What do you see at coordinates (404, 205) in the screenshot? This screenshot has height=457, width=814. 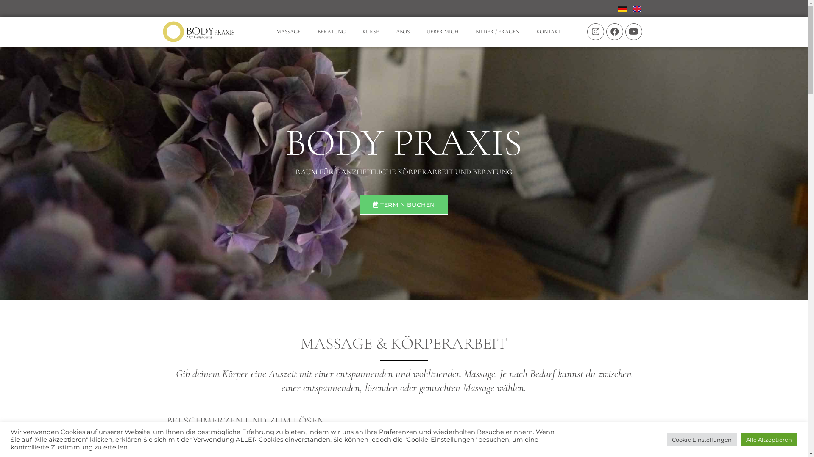 I see `TERMIN BUCHEN` at bounding box center [404, 205].